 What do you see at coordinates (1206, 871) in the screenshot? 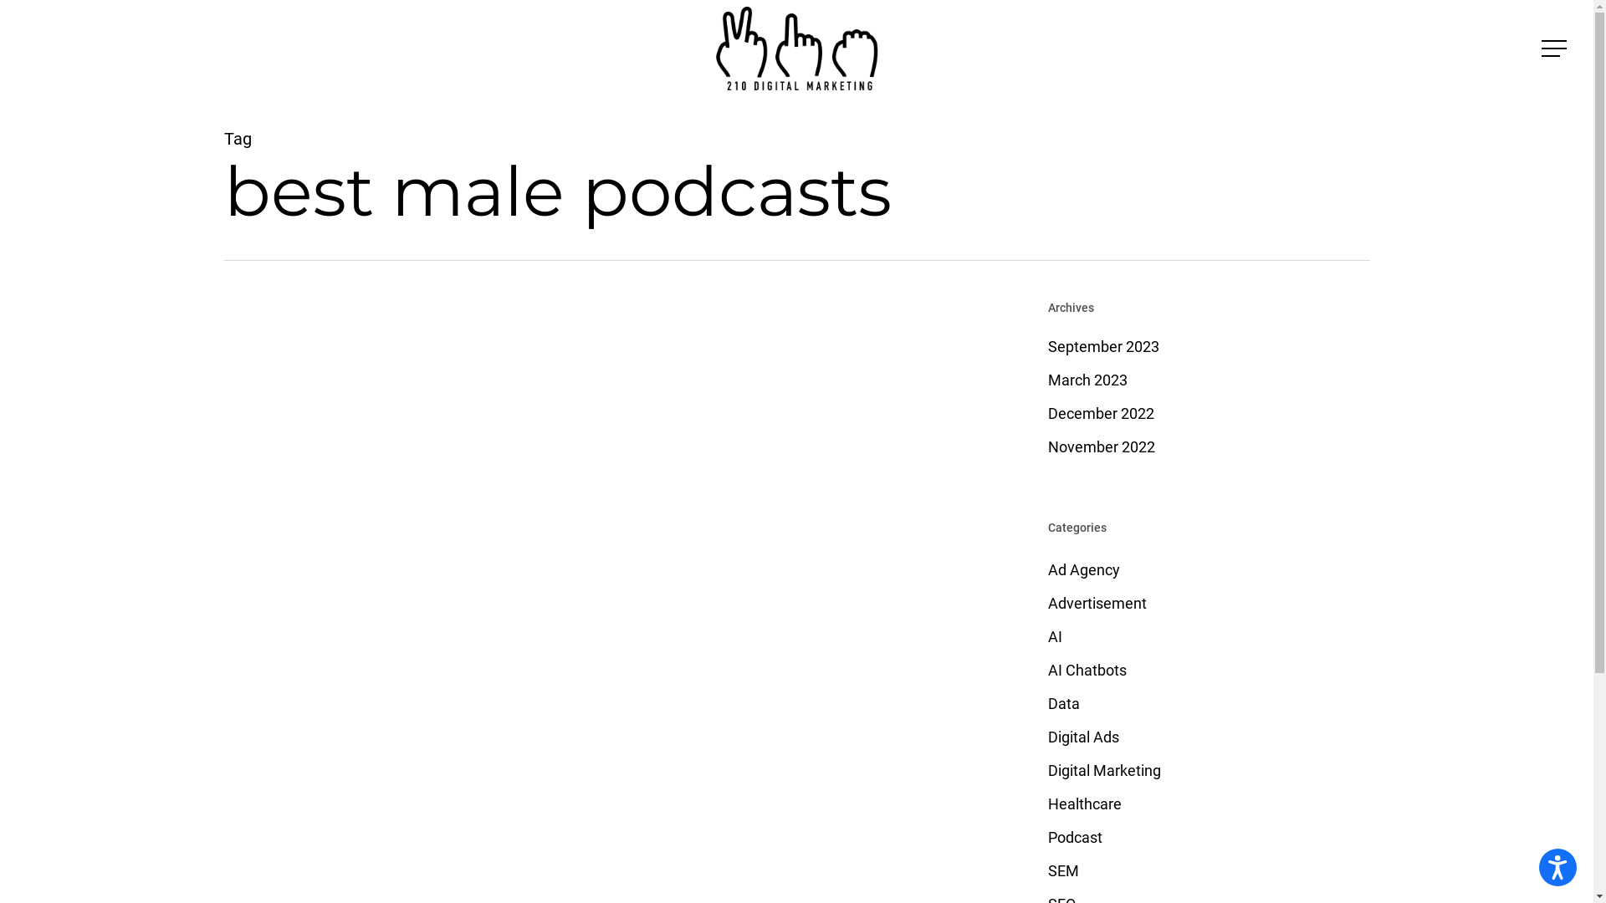
I see `SEM` at bounding box center [1206, 871].